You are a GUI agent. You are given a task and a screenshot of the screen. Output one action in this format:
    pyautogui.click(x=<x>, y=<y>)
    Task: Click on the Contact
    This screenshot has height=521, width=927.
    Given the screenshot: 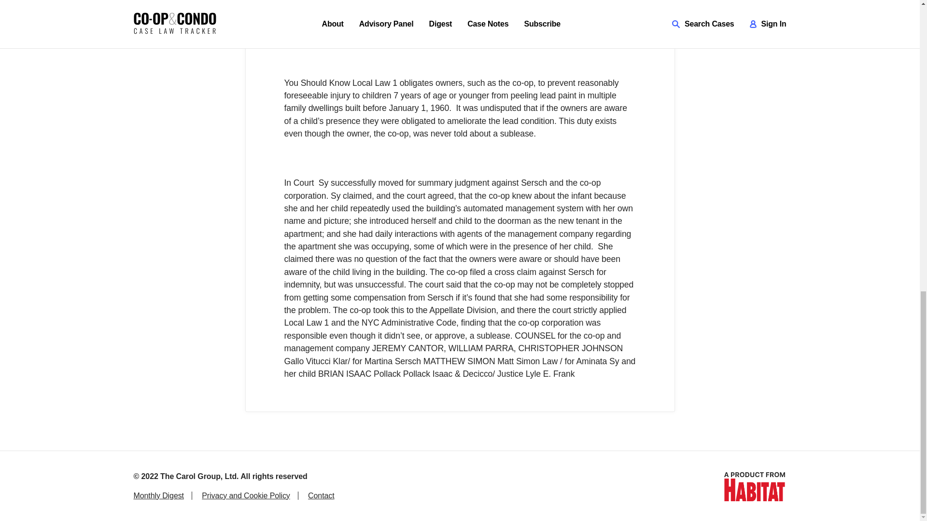 What is the action you would take?
    pyautogui.click(x=321, y=495)
    